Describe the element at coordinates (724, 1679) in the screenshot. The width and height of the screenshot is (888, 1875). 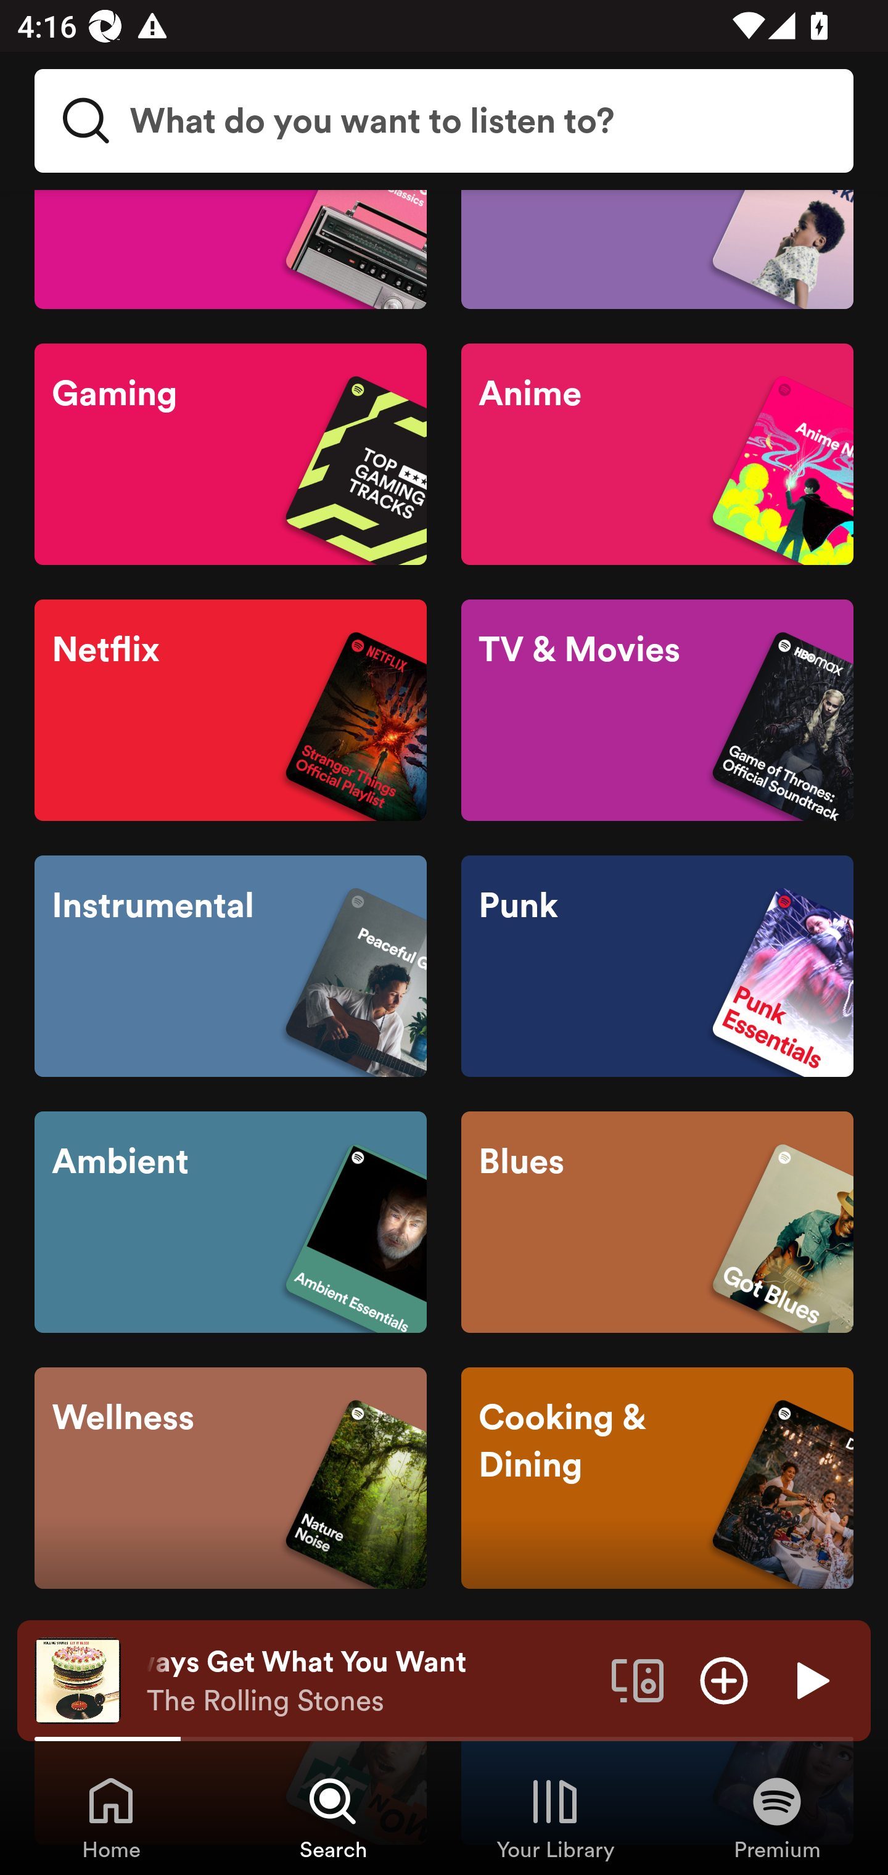
I see `Add item` at that location.